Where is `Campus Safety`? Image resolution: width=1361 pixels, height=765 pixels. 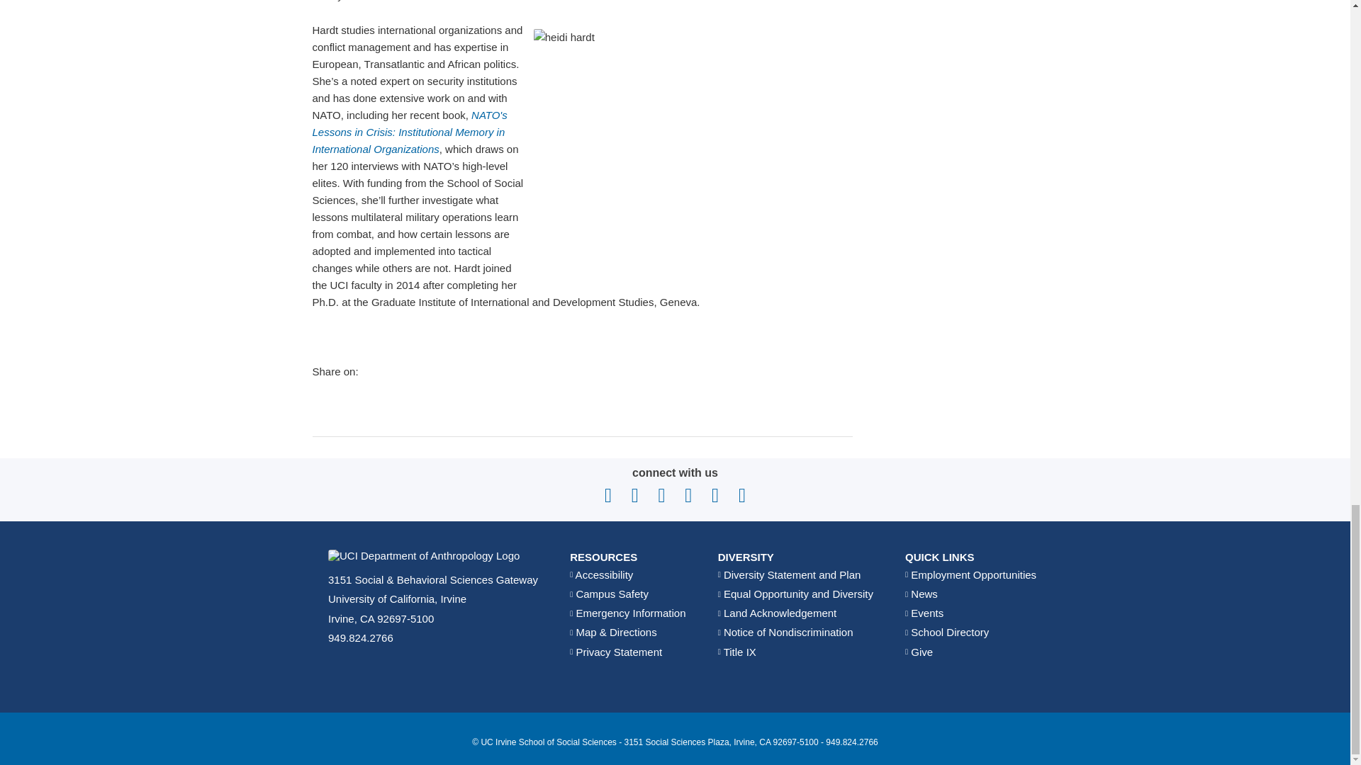
Campus Safety is located at coordinates (610, 594).